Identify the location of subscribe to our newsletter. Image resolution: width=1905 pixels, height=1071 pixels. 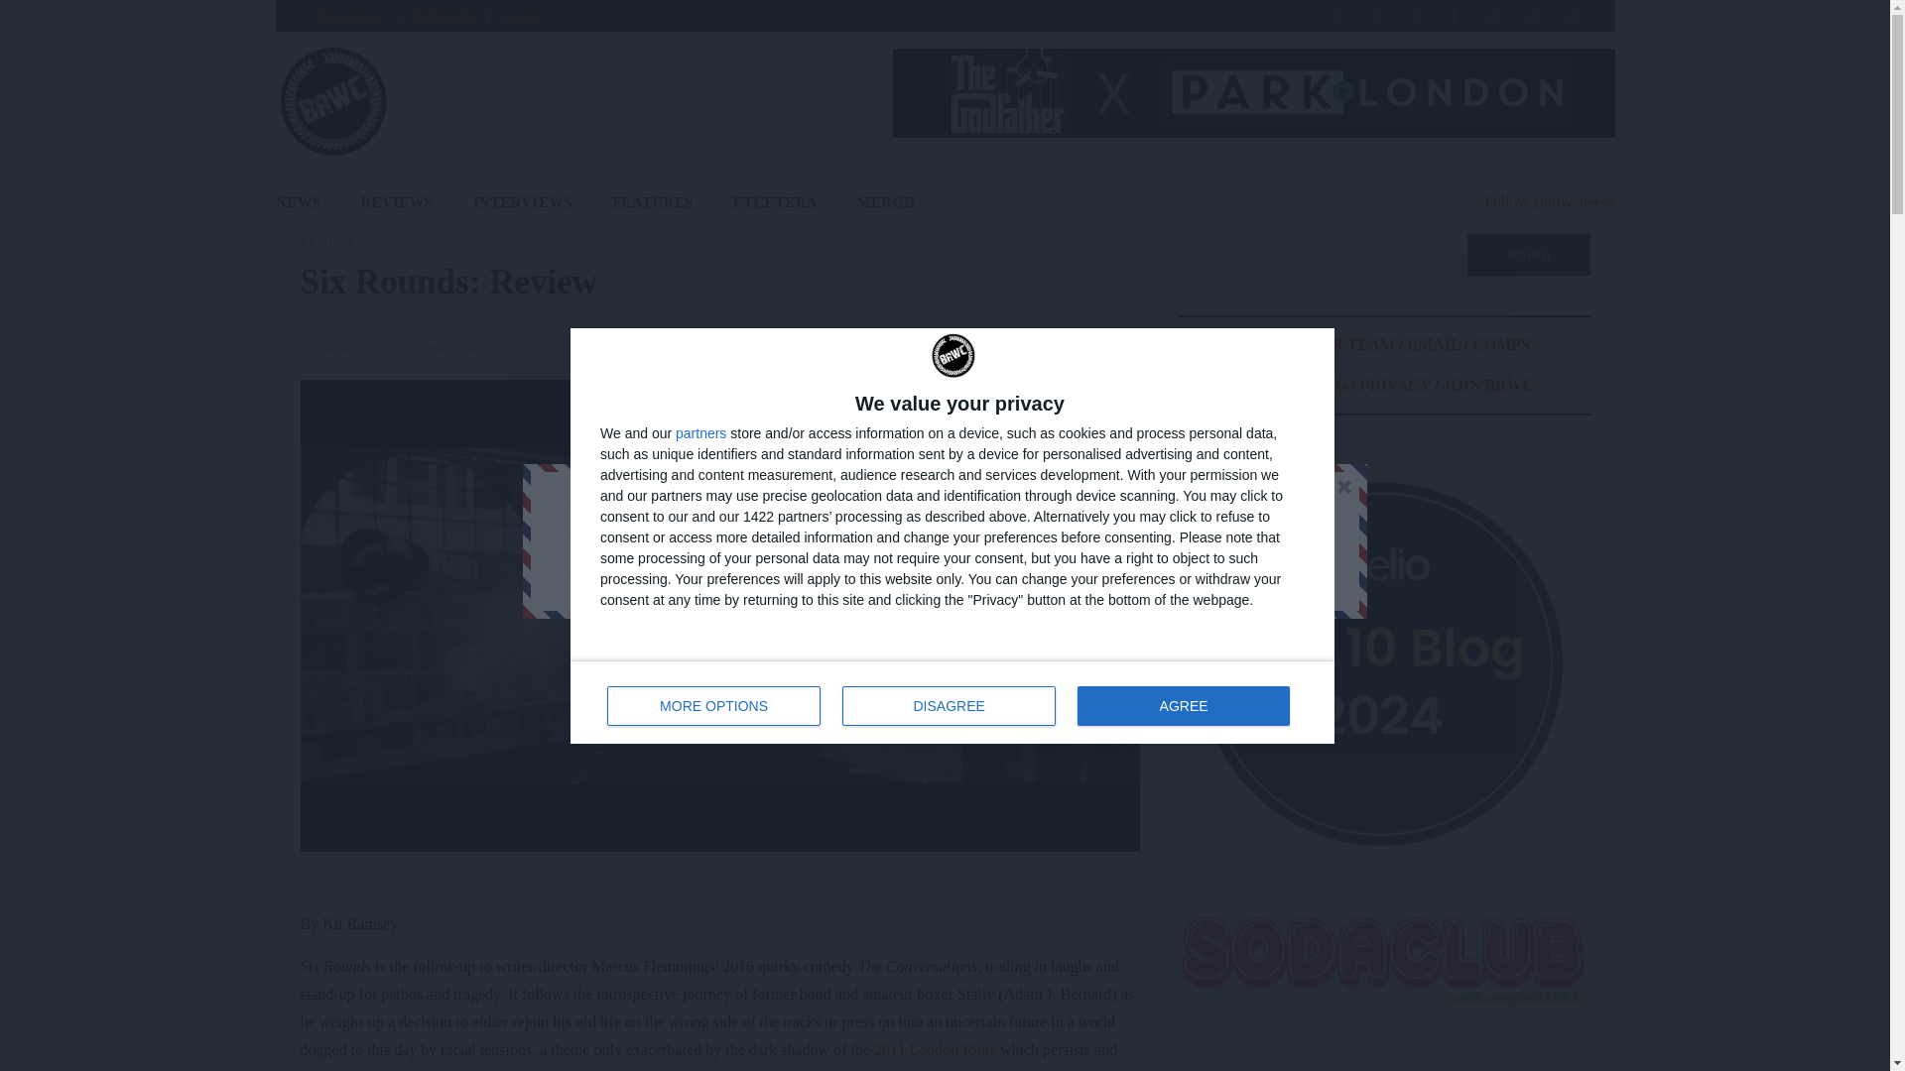
(1528, 254).